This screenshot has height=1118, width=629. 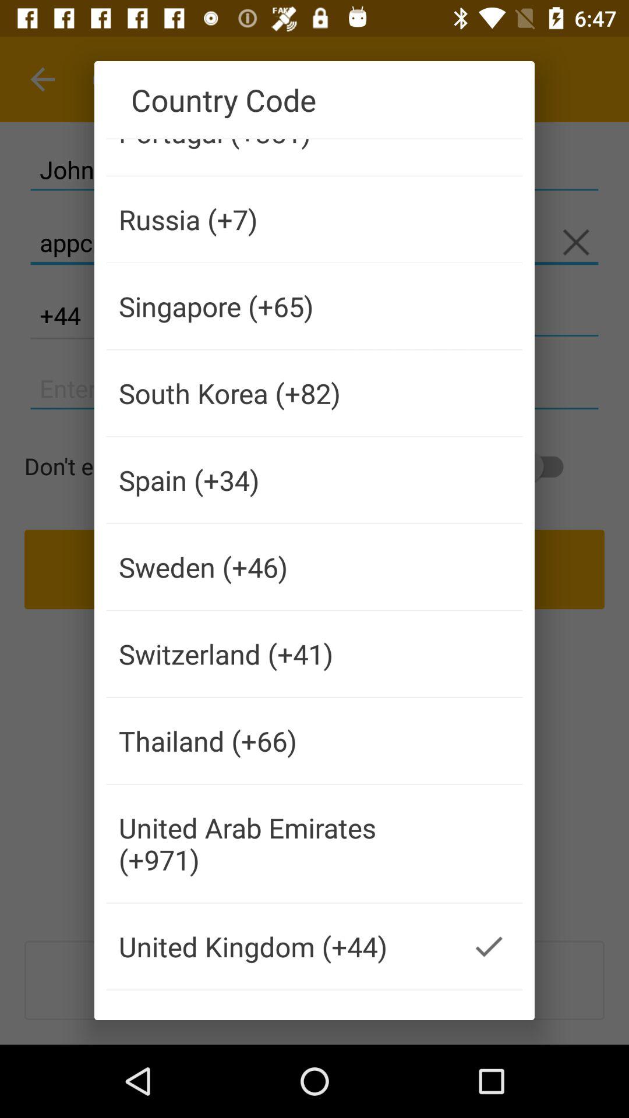 I want to click on flip until the portugal (+351), so click(x=281, y=157).